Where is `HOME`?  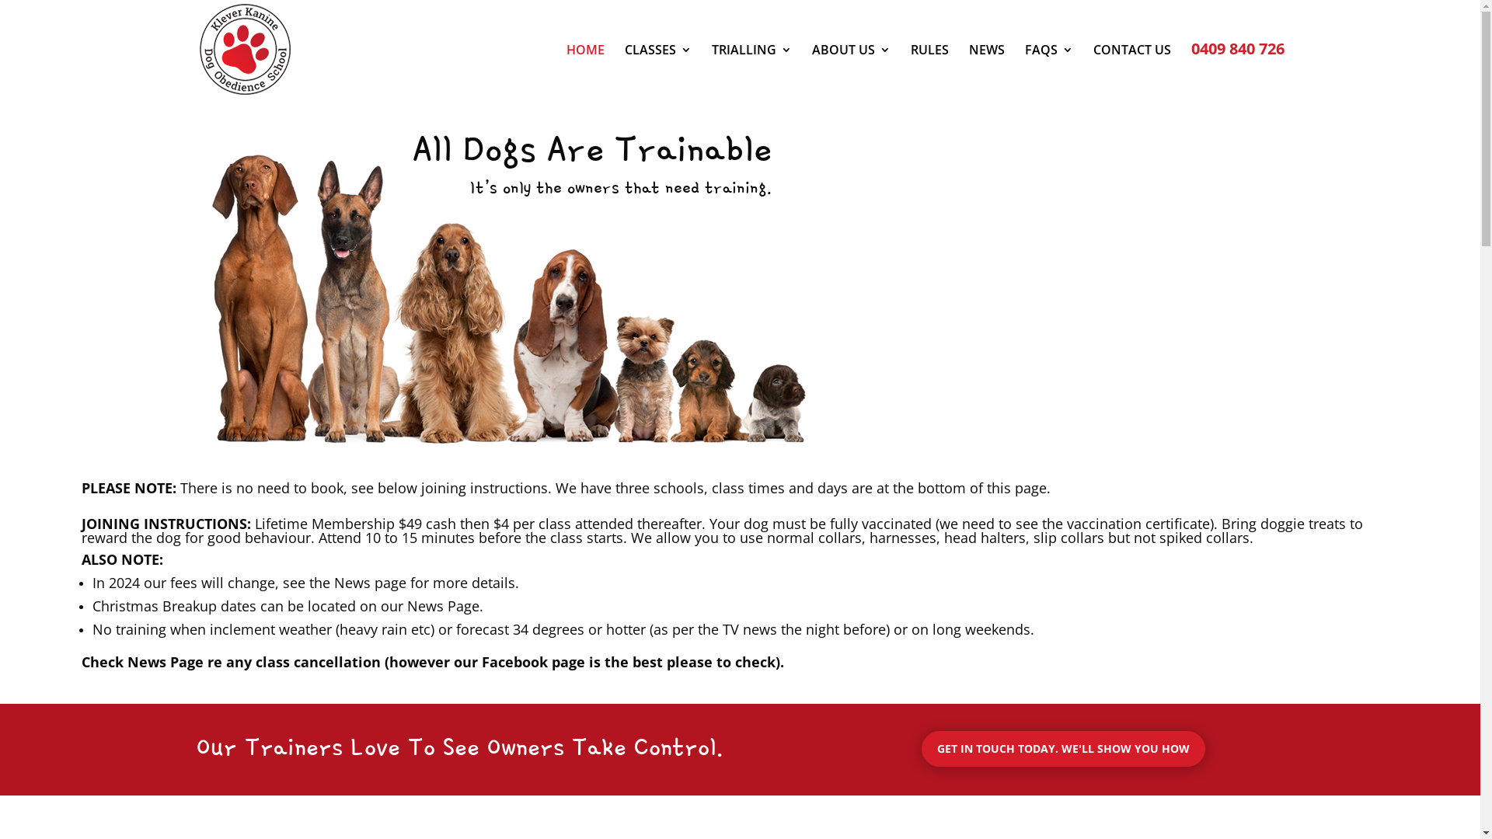 HOME is located at coordinates (584, 71).